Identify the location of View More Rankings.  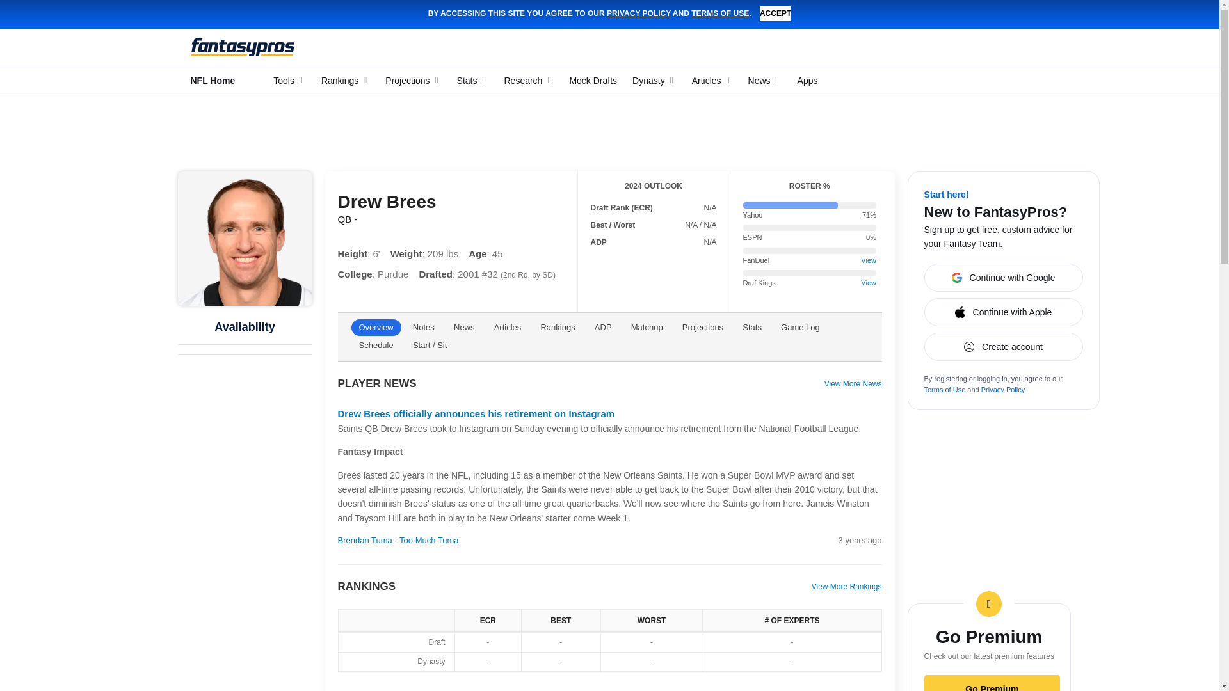
(846, 557).